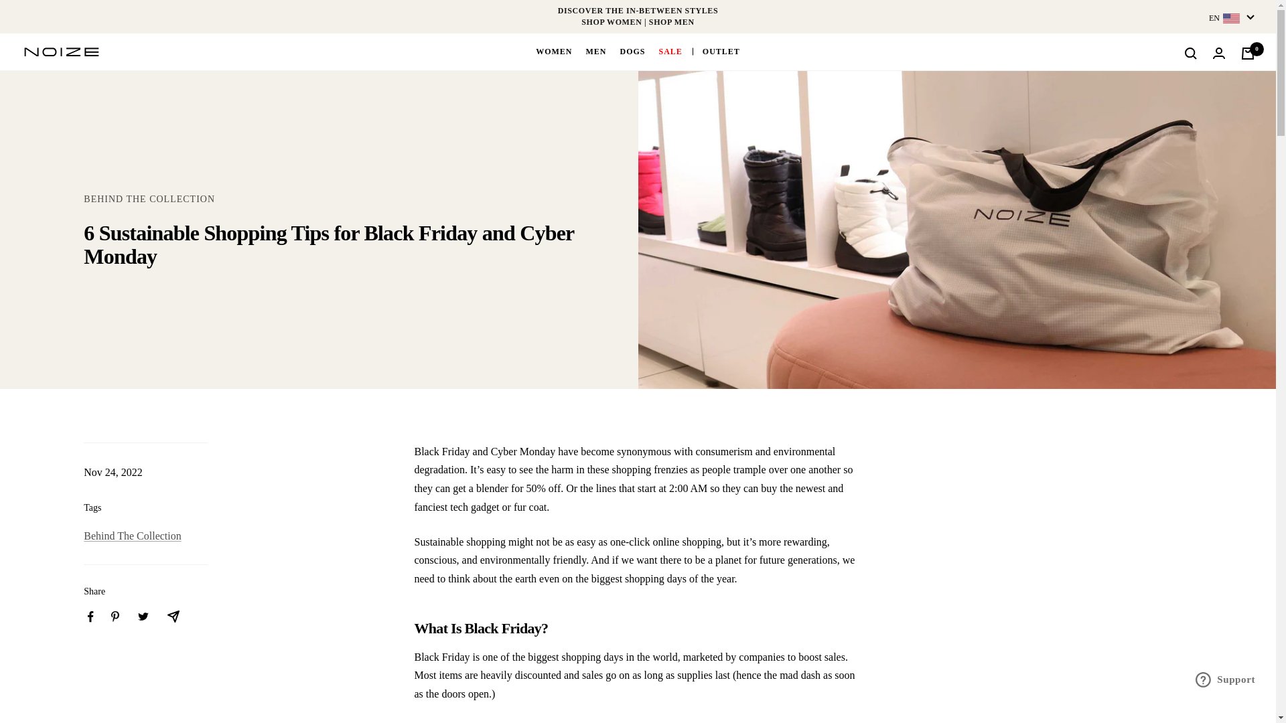 The image size is (1286, 723). Describe the element at coordinates (721, 51) in the screenshot. I see `OUTLET` at that location.